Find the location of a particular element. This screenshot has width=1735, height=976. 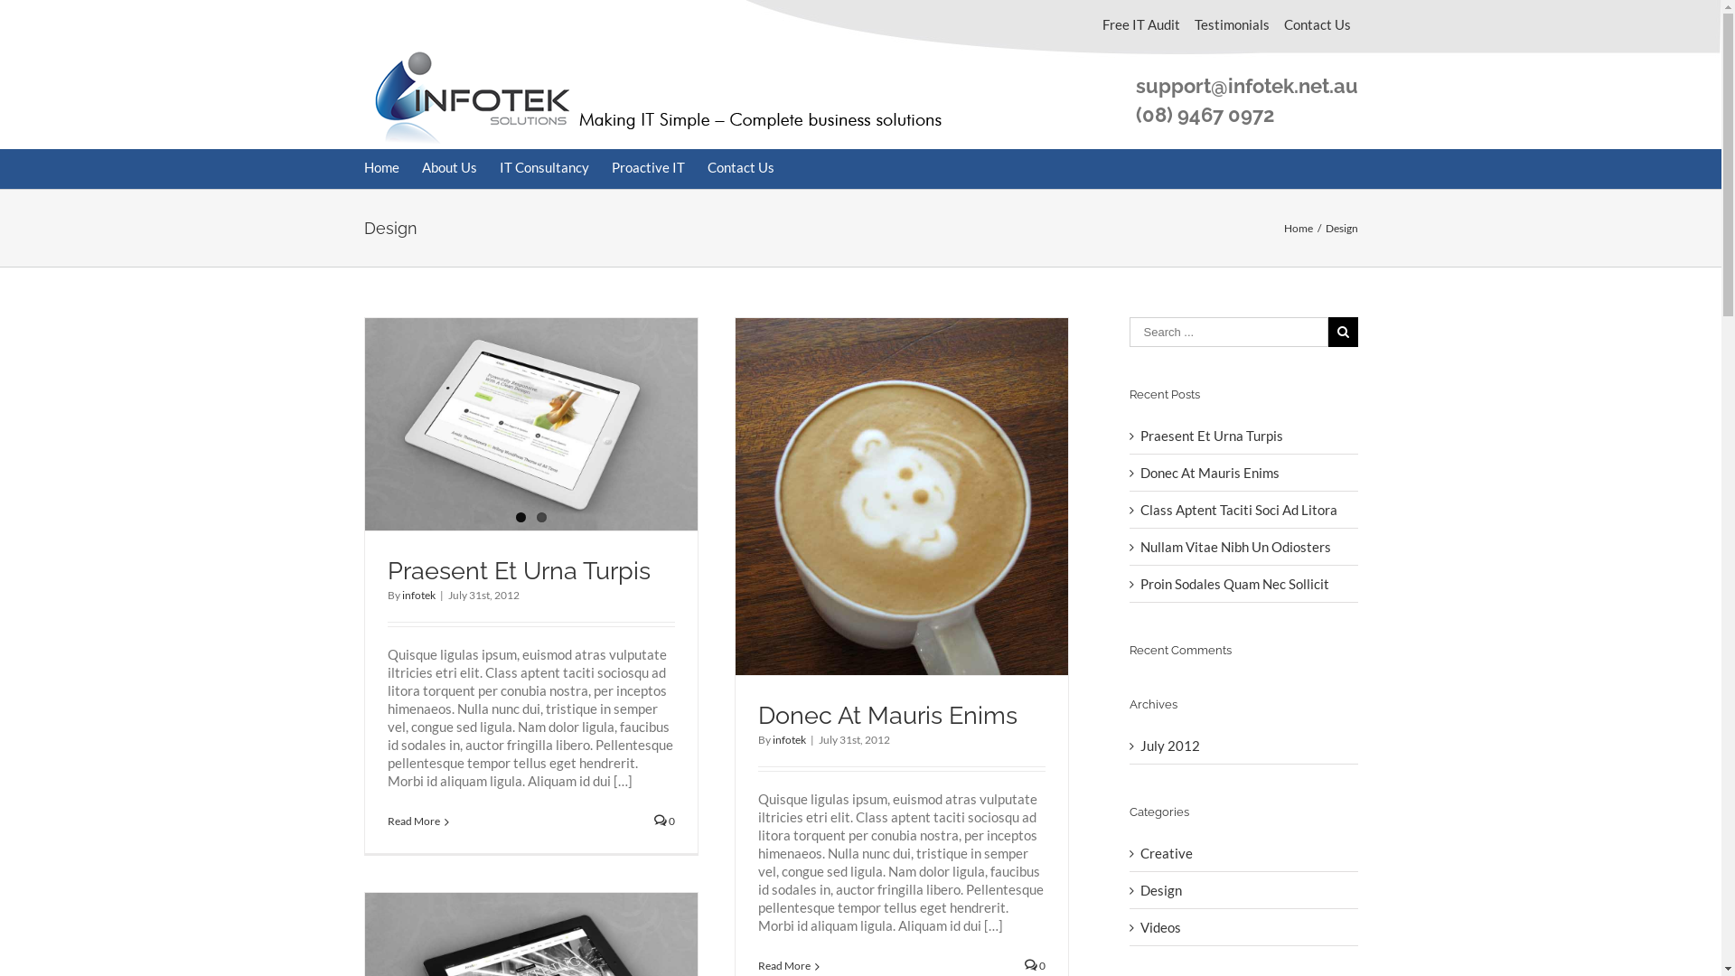

Read More is located at coordinates (413, 821).